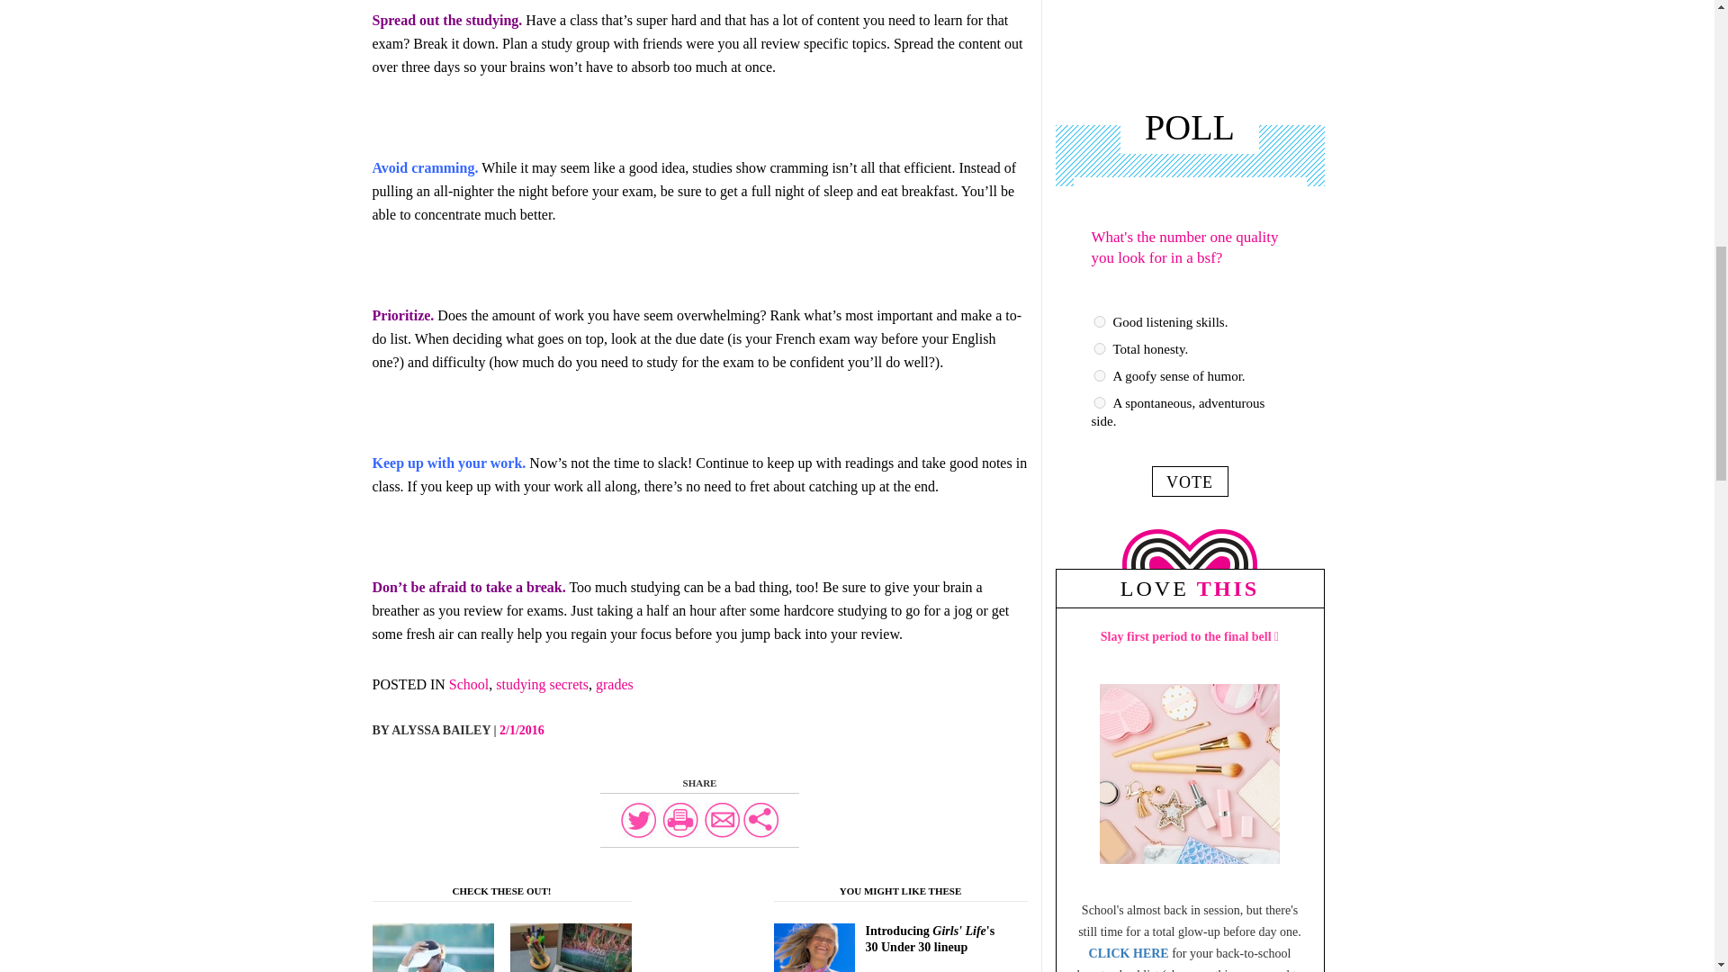 The height and width of the screenshot is (972, 1728). I want to click on 22443, so click(1098, 349).